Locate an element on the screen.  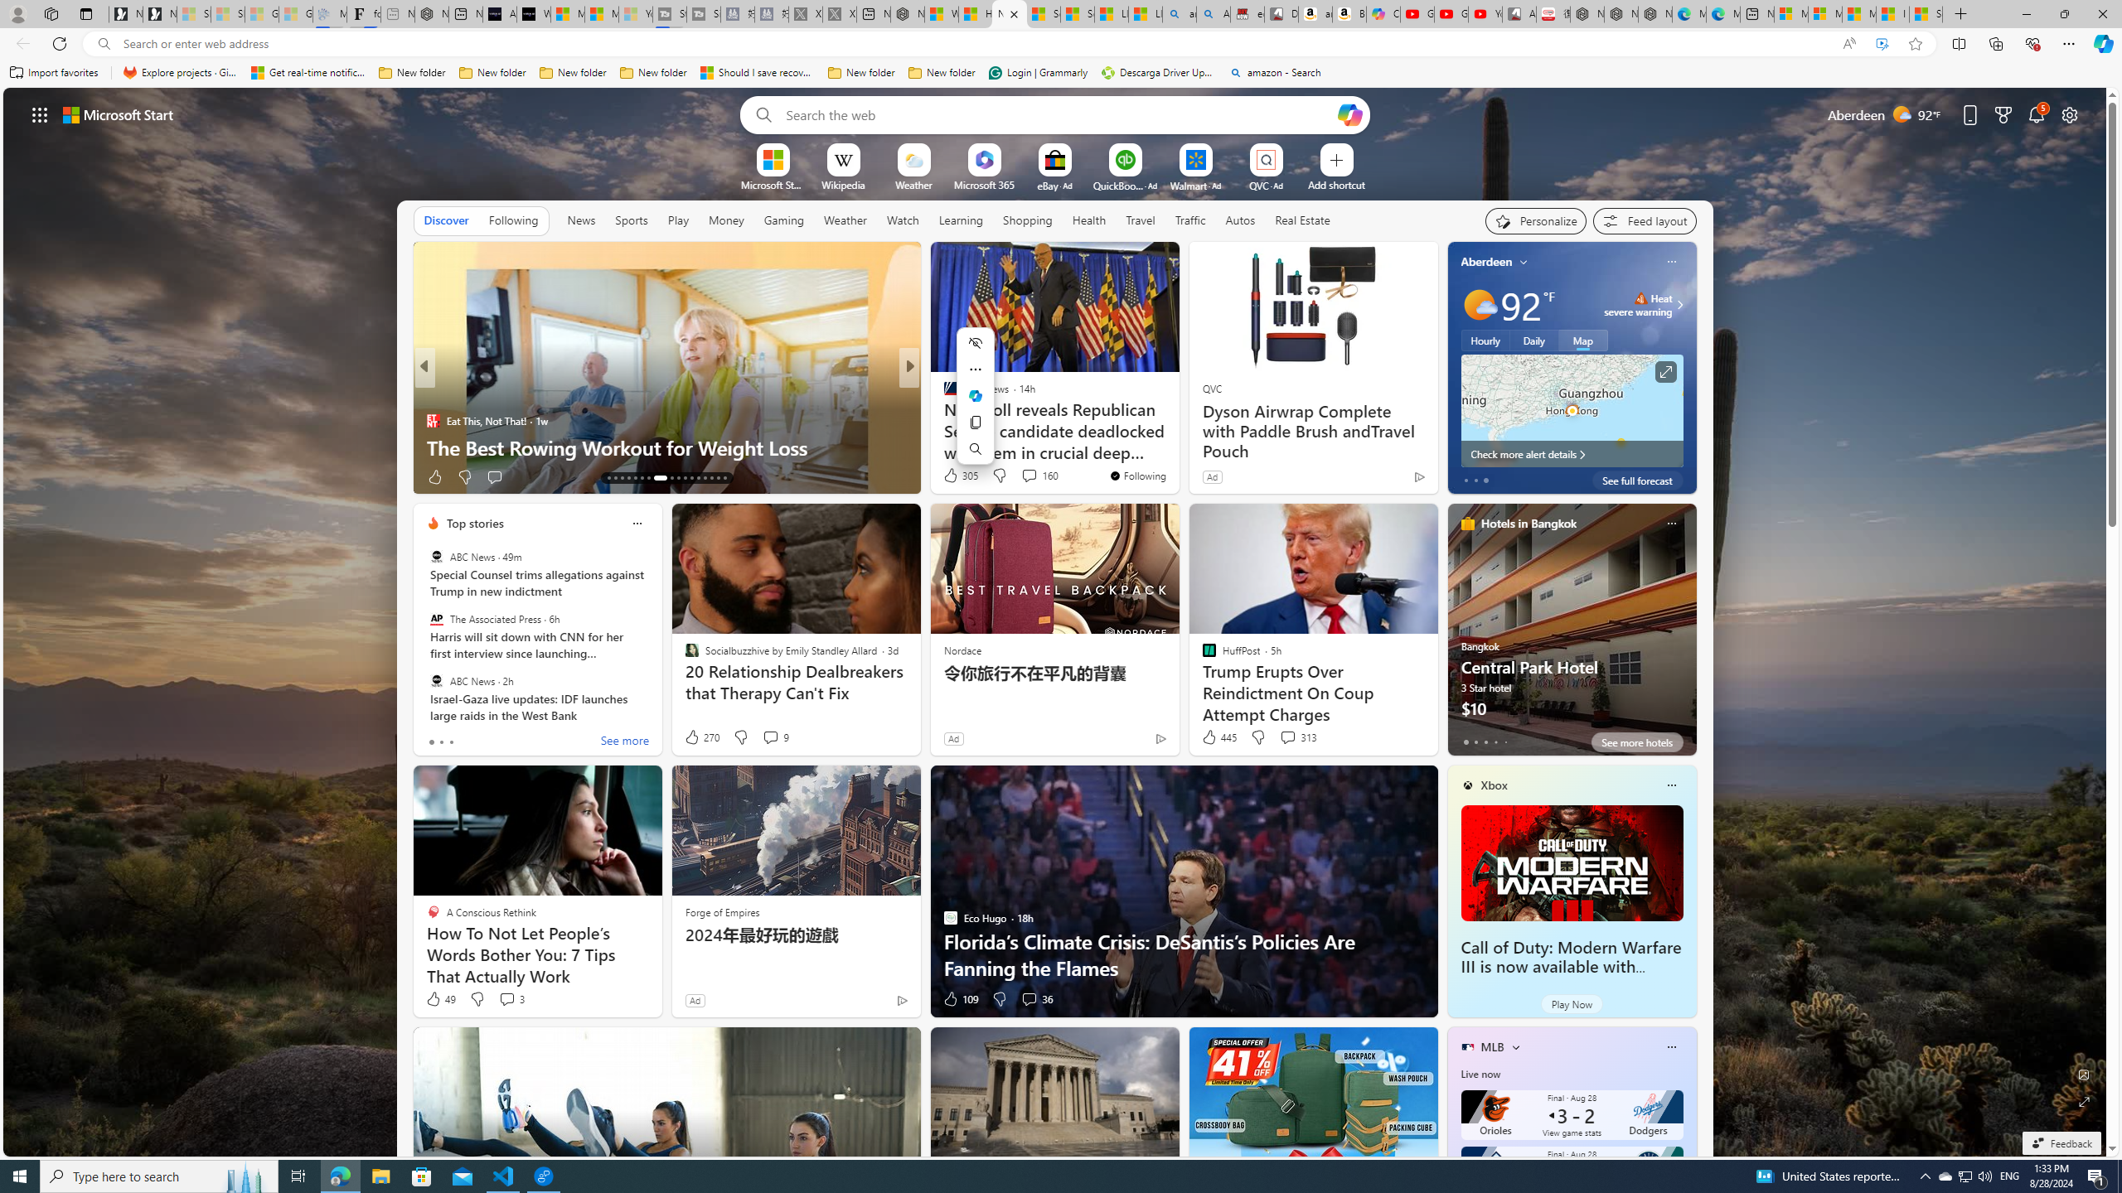
Enter your search term is located at coordinates (1059, 114).